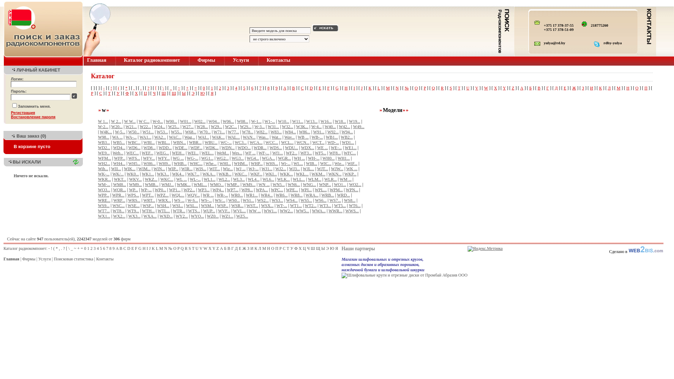 This screenshot has width=674, height=379. I want to click on WPS..., so click(133, 195).